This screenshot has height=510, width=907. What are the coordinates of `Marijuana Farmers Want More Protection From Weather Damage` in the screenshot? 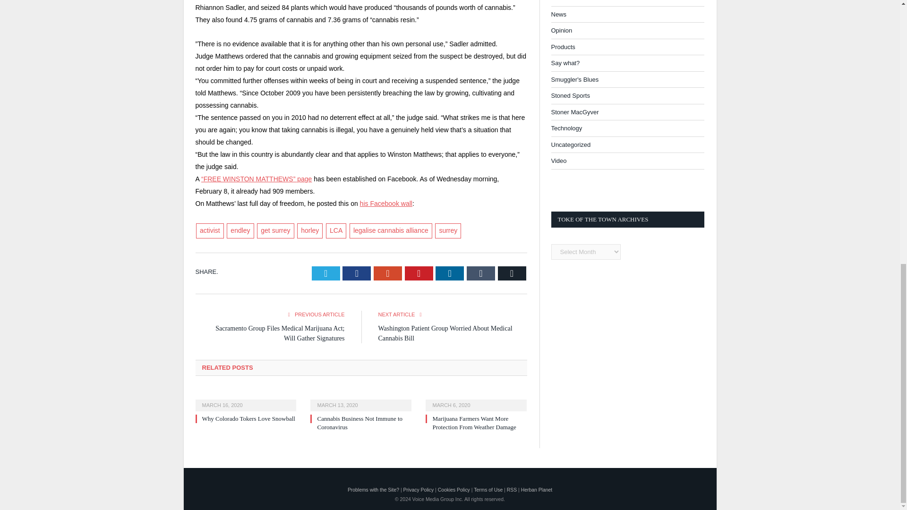 It's located at (474, 423).